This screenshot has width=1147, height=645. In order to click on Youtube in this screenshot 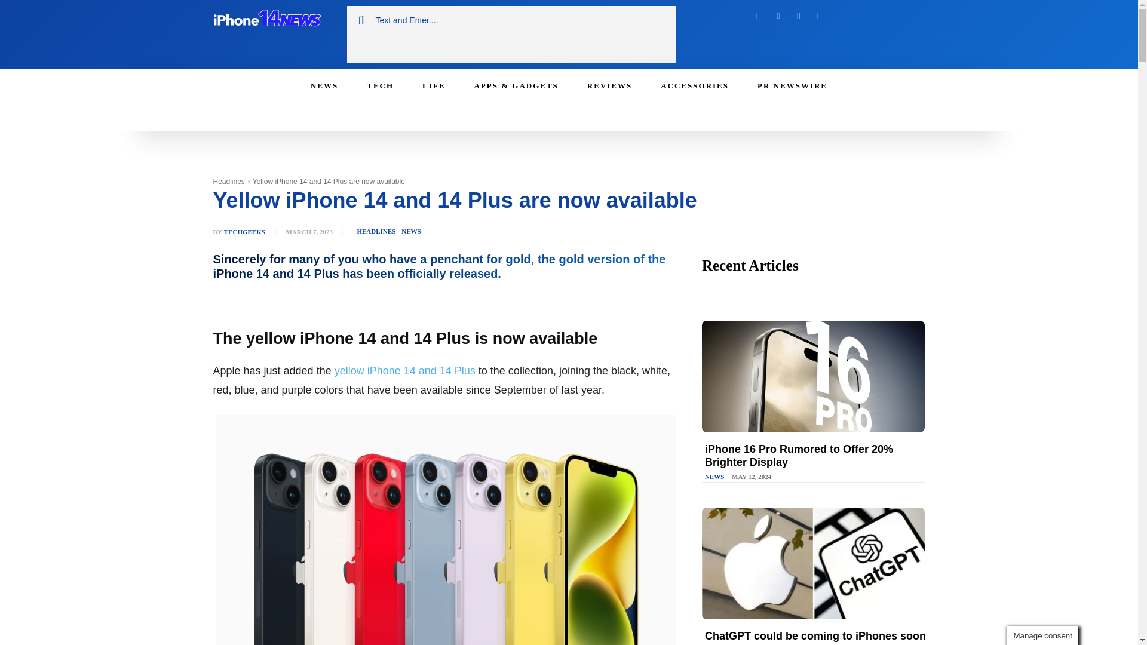, I will do `click(818, 16)`.